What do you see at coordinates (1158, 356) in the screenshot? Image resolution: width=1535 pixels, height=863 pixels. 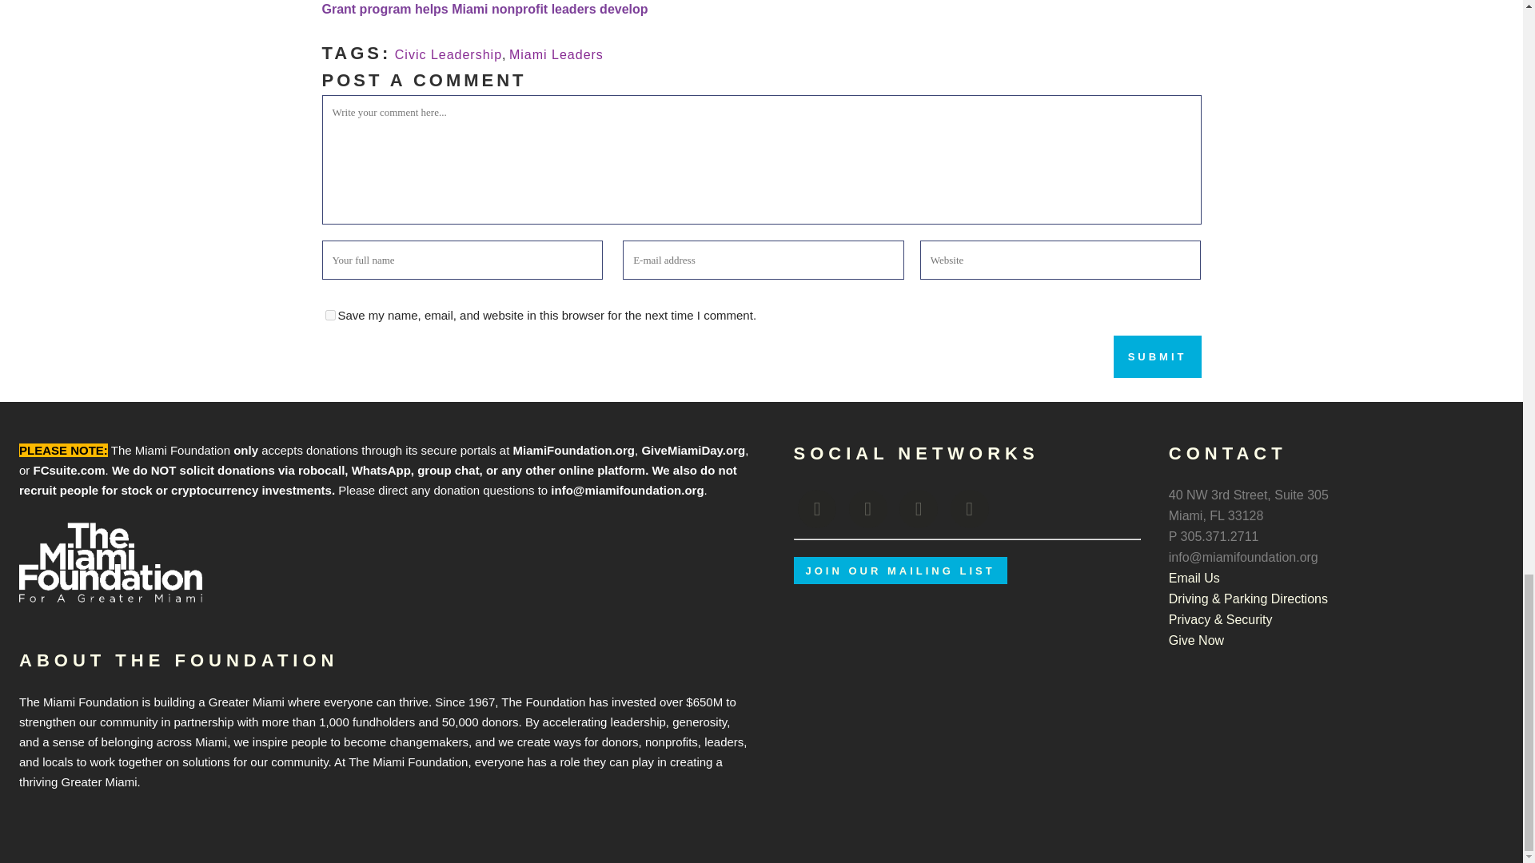 I see `Submit` at bounding box center [1158, 356].